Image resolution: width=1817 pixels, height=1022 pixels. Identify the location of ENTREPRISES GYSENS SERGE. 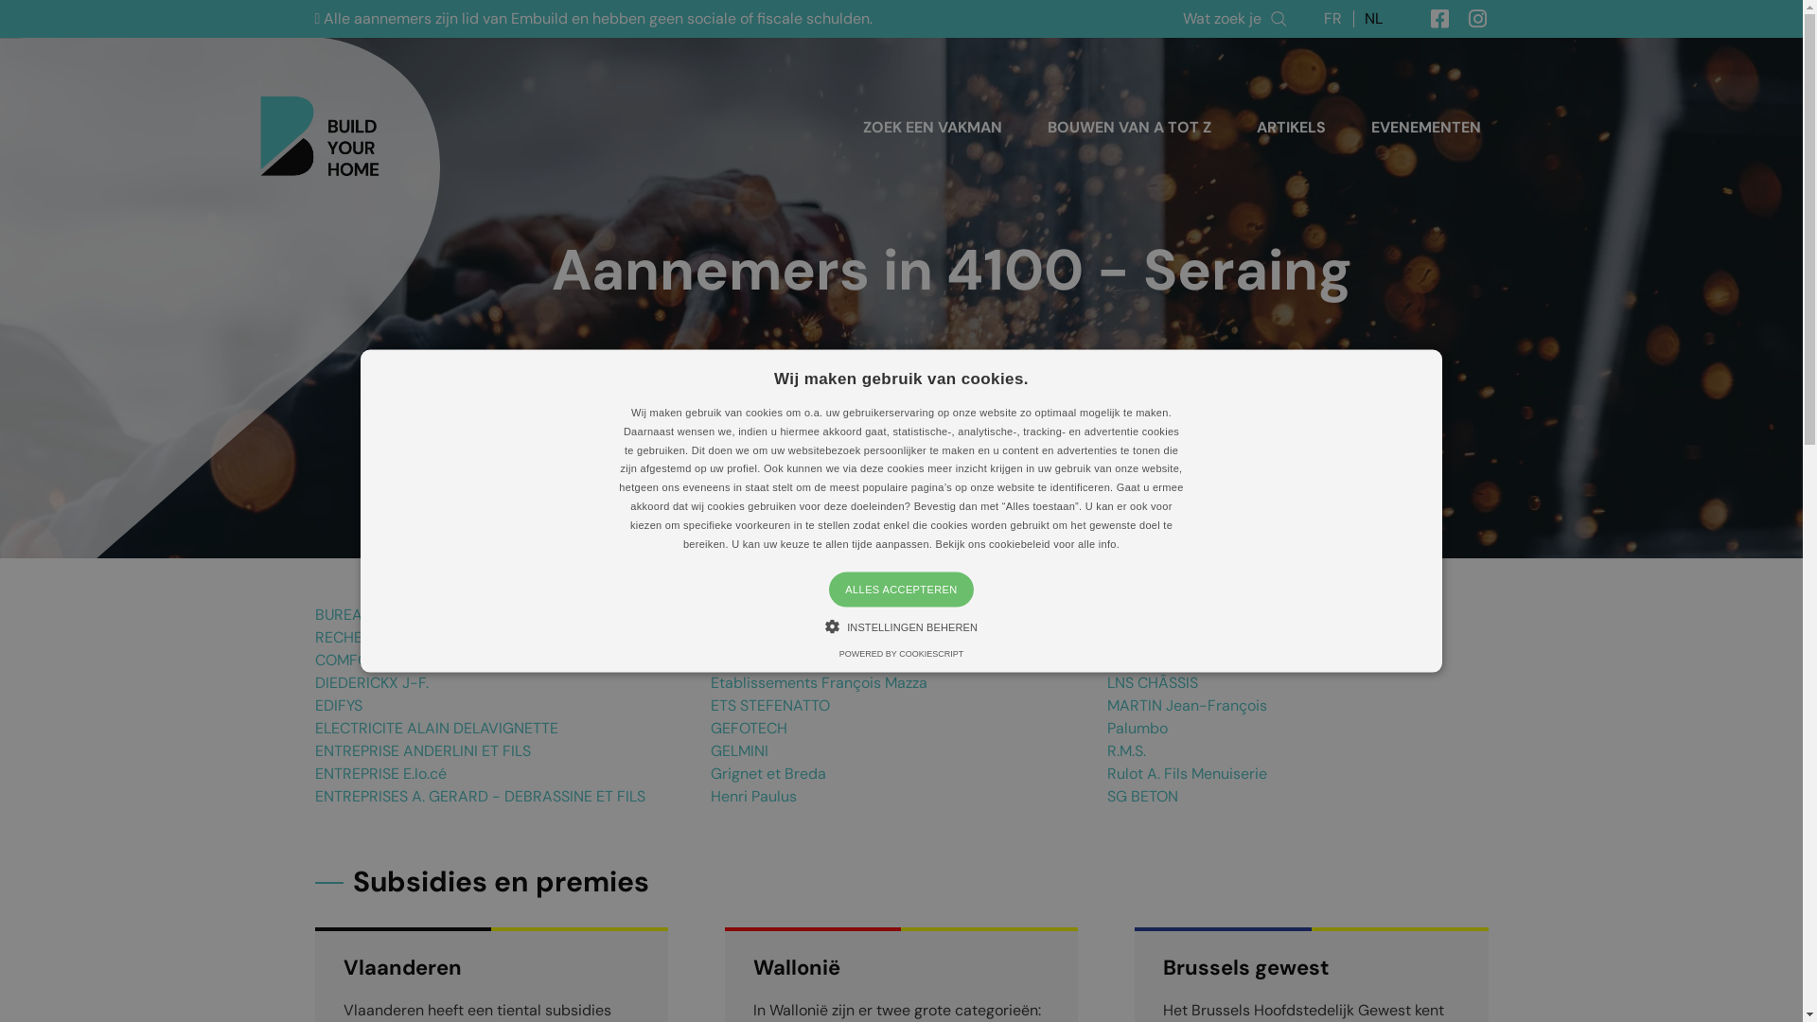
(811, 661).